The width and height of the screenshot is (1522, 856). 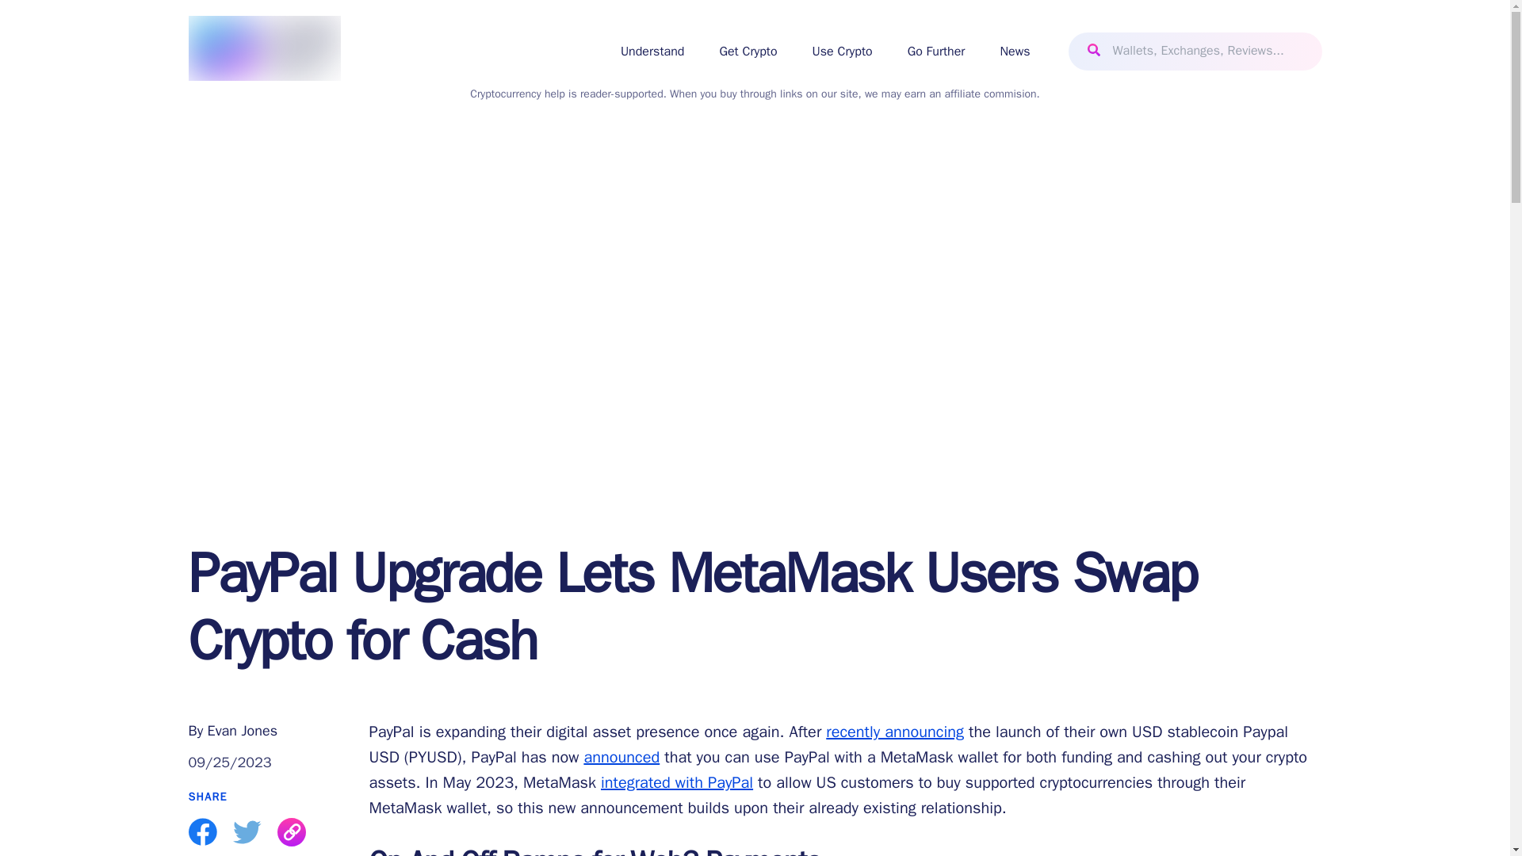 I want to click on News, so click(x=1015, y=51).